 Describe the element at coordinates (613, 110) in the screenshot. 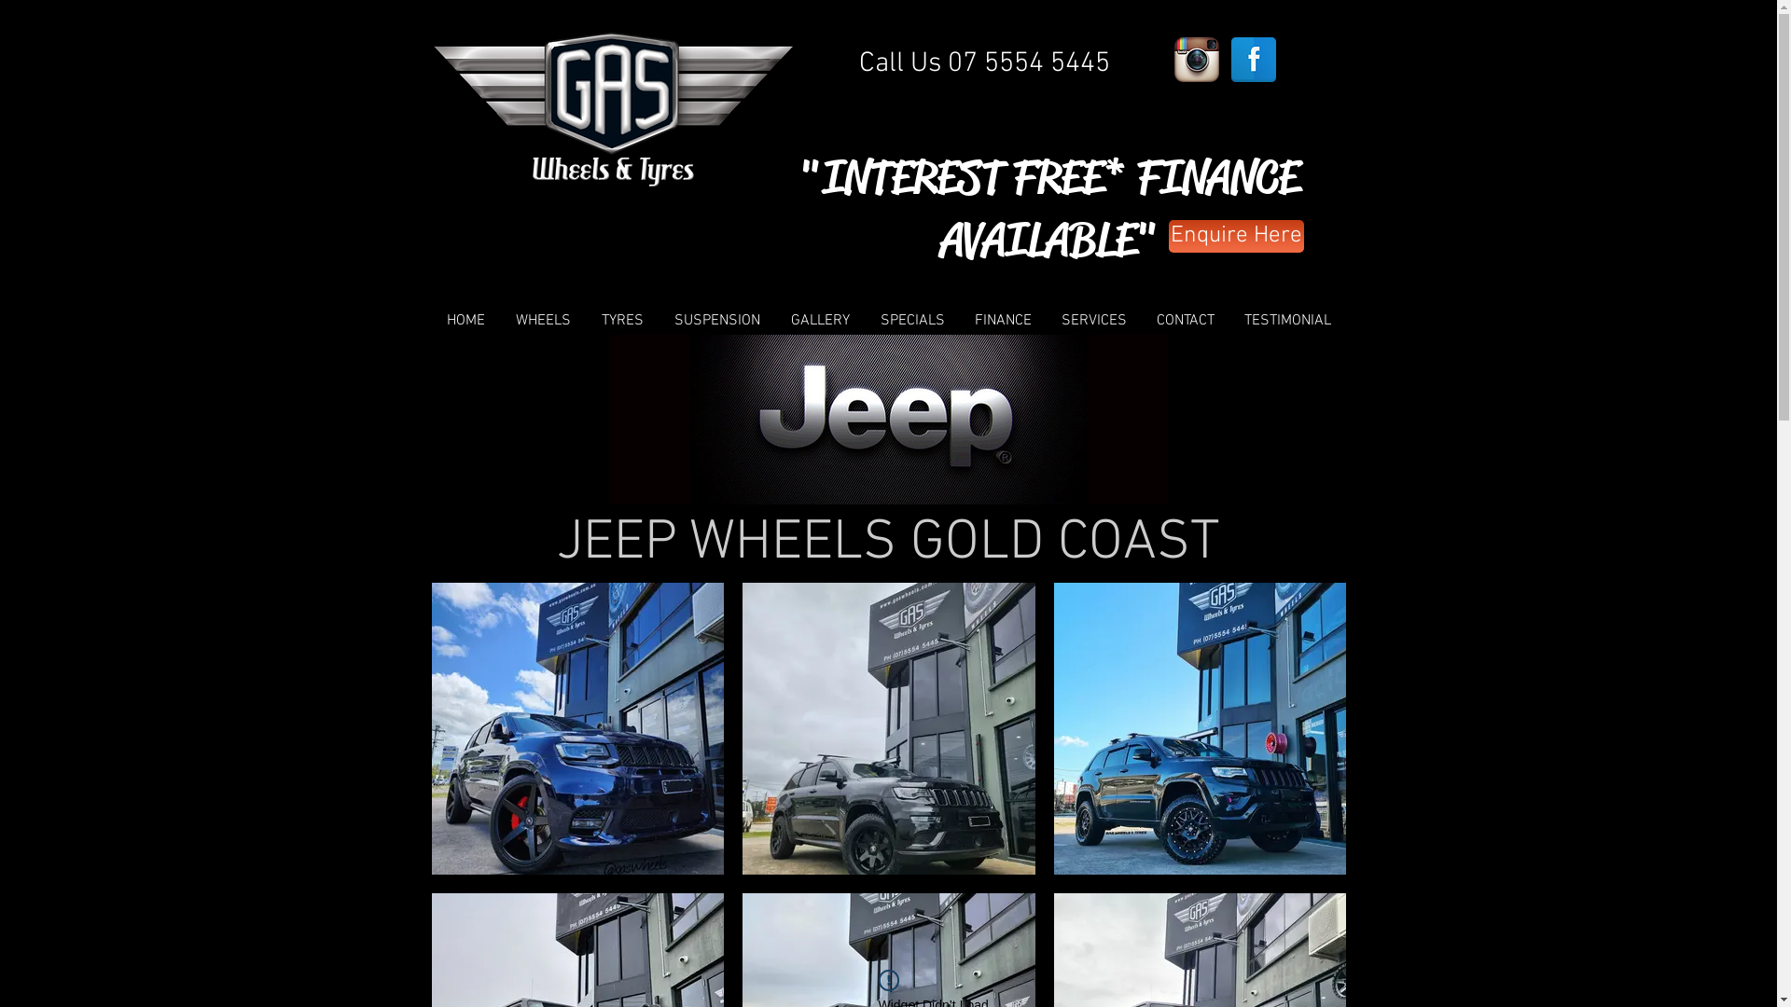

I see `GAS WHEELS & TYRES` at that location.